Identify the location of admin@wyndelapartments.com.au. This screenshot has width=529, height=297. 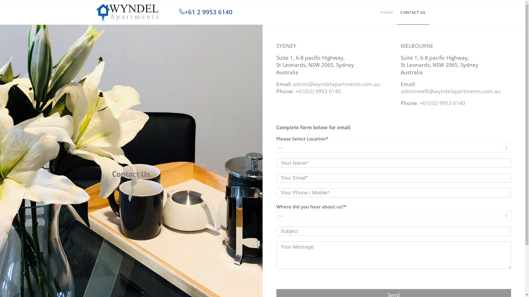
(336, 84).